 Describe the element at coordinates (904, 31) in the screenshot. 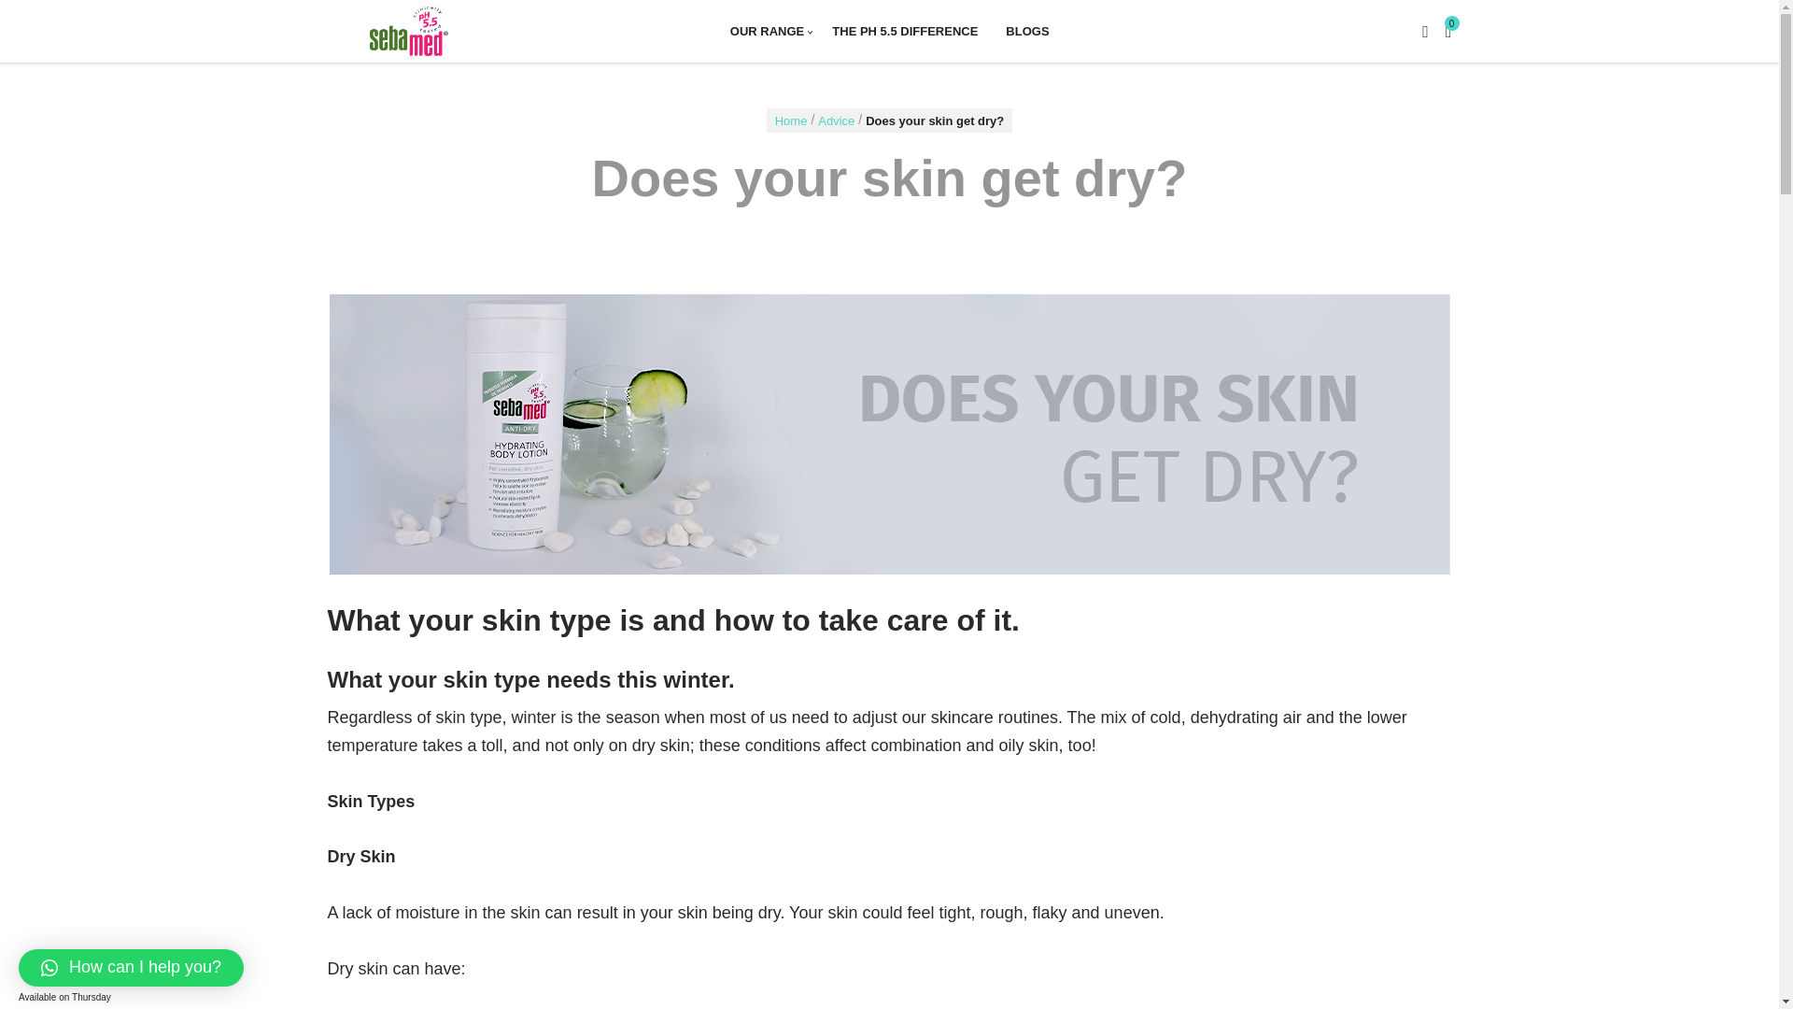

I see `THE PH 5.5 DIFFERENCE` at that location.